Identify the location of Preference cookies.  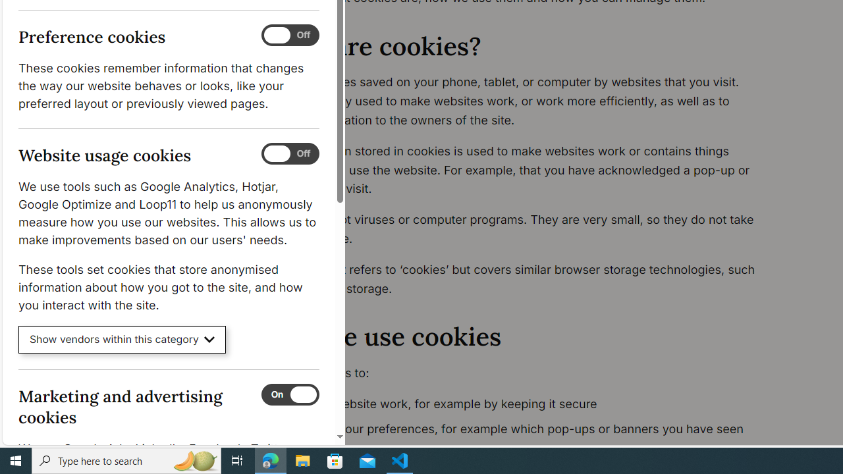
(290, 36).